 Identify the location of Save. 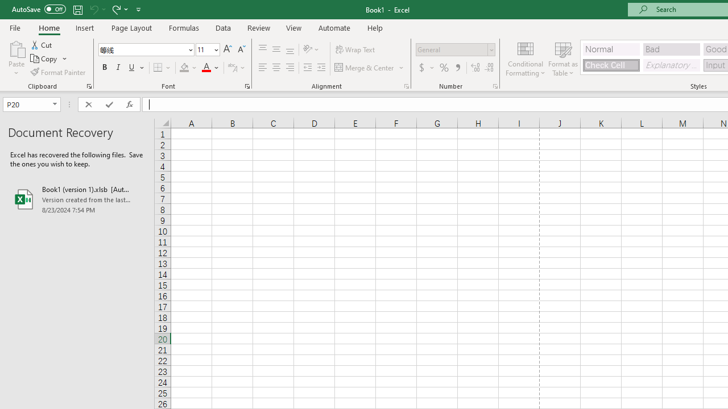
(77, 9).